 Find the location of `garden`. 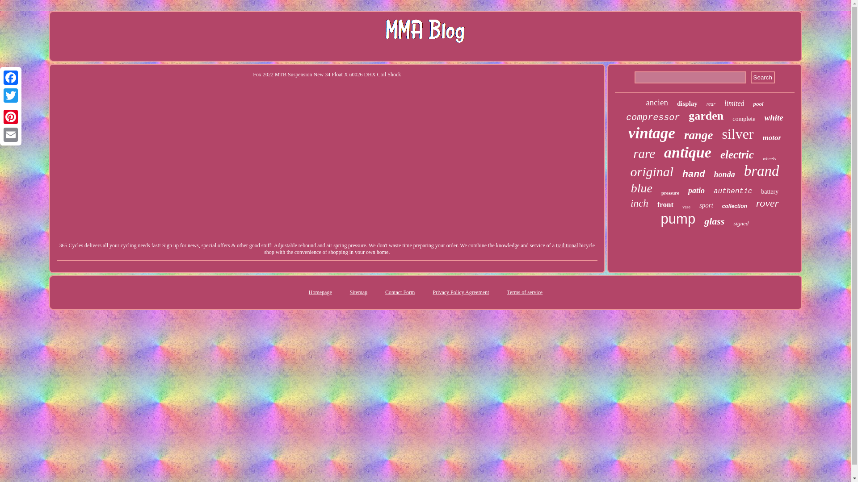

garden is located at coordinates (706, 116).